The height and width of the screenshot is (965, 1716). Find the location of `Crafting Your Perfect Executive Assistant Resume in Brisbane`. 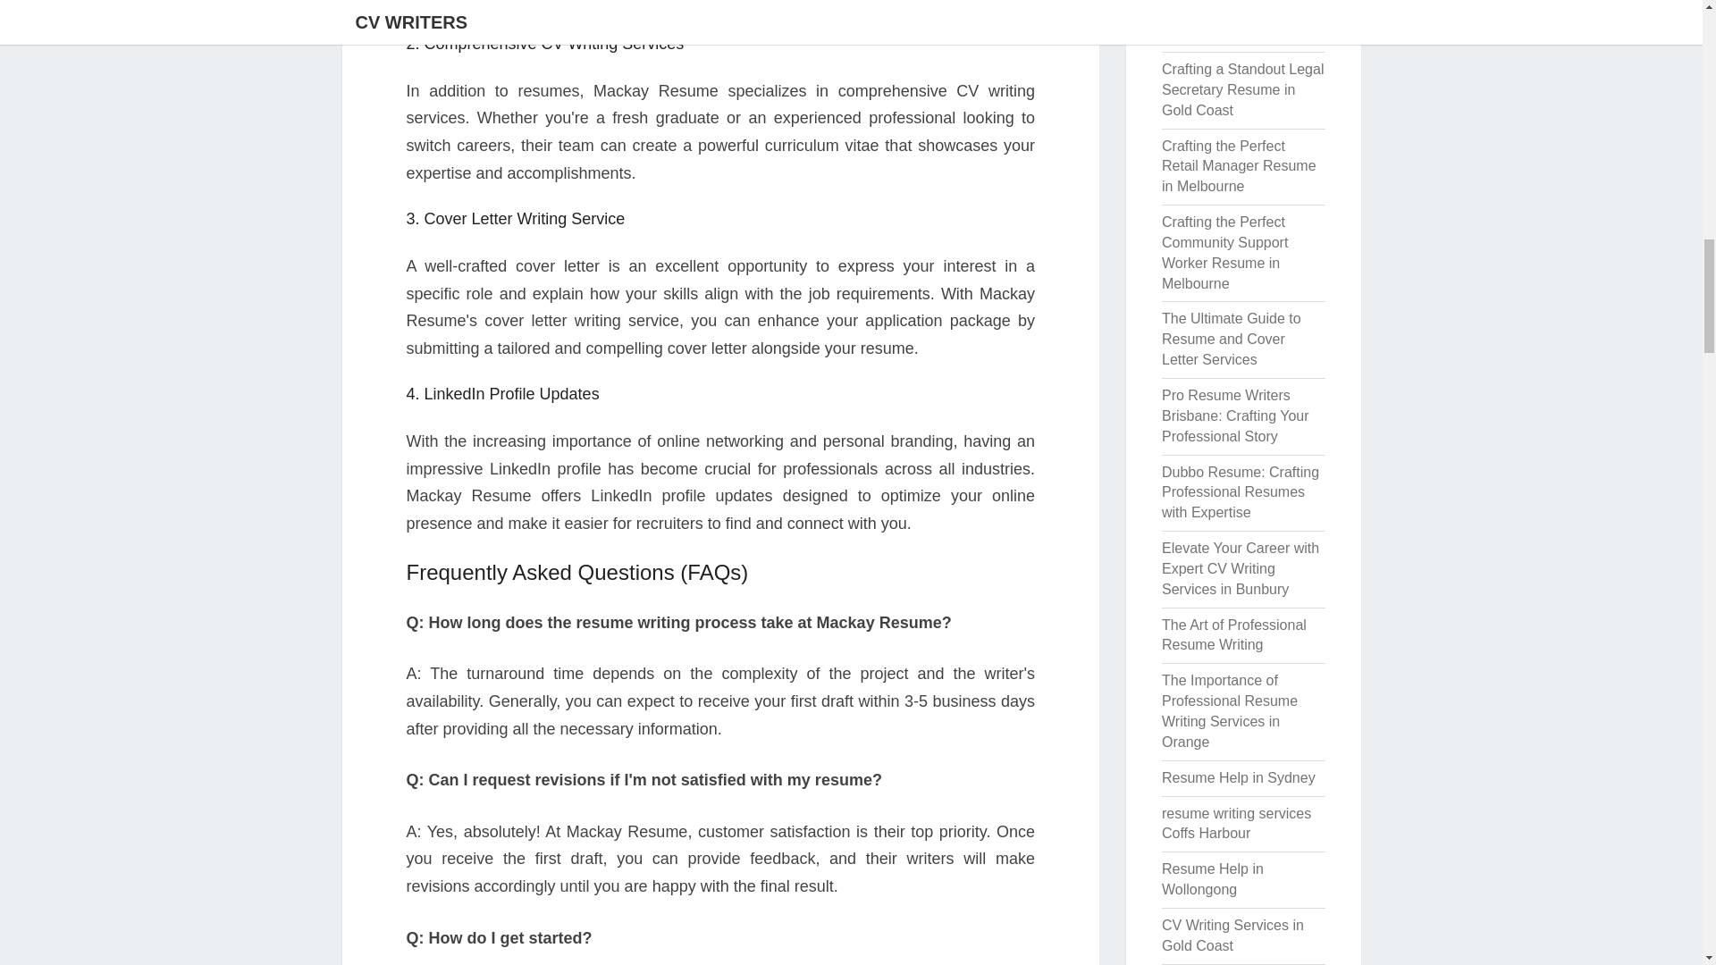

Crafting Your Perfect Executive Assistant Resume in Brisbane is located at coordinates (1227, 21).